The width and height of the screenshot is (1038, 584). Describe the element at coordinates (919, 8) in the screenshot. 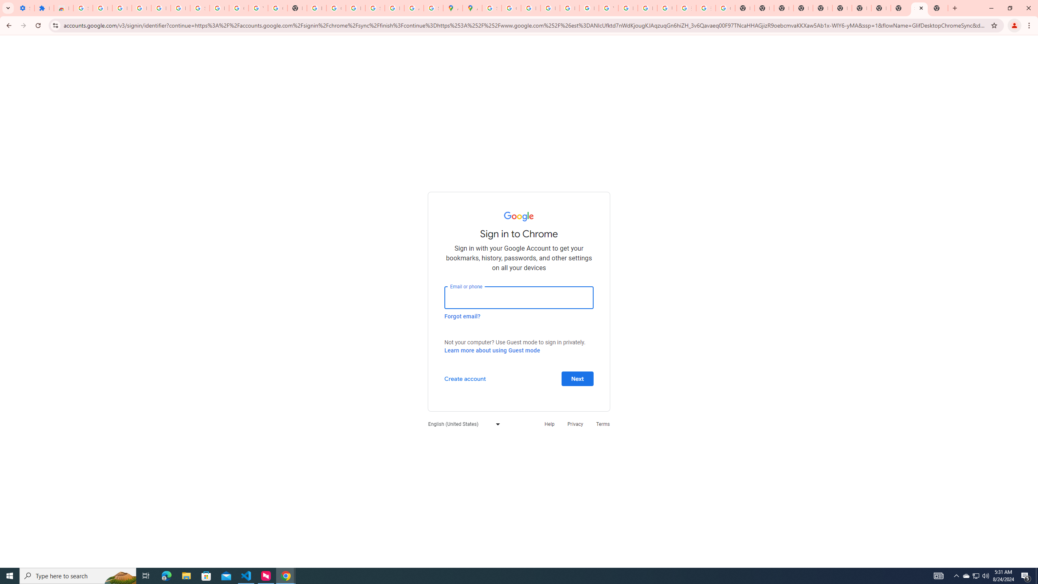

I see `Sign in - Google Accounts` at that location.